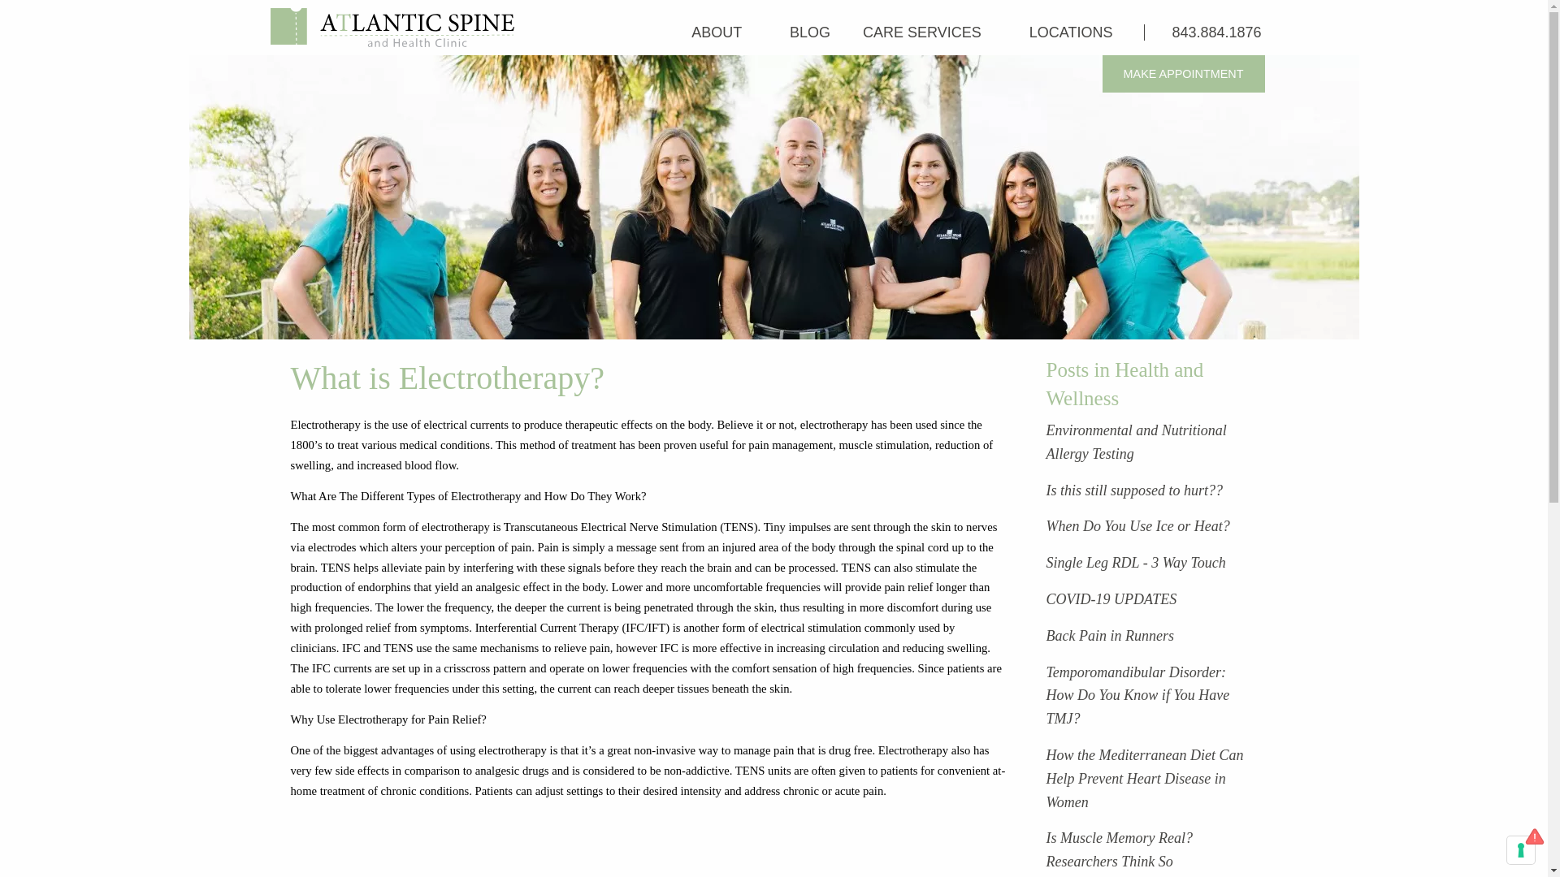 Image resolution: width=1560 pixels, height=877 pixels. What do you see at coordinates (1134, 490) in the screenshot?
I see `Is this still supposed to hurt??` at bounding box center [1134, 490].